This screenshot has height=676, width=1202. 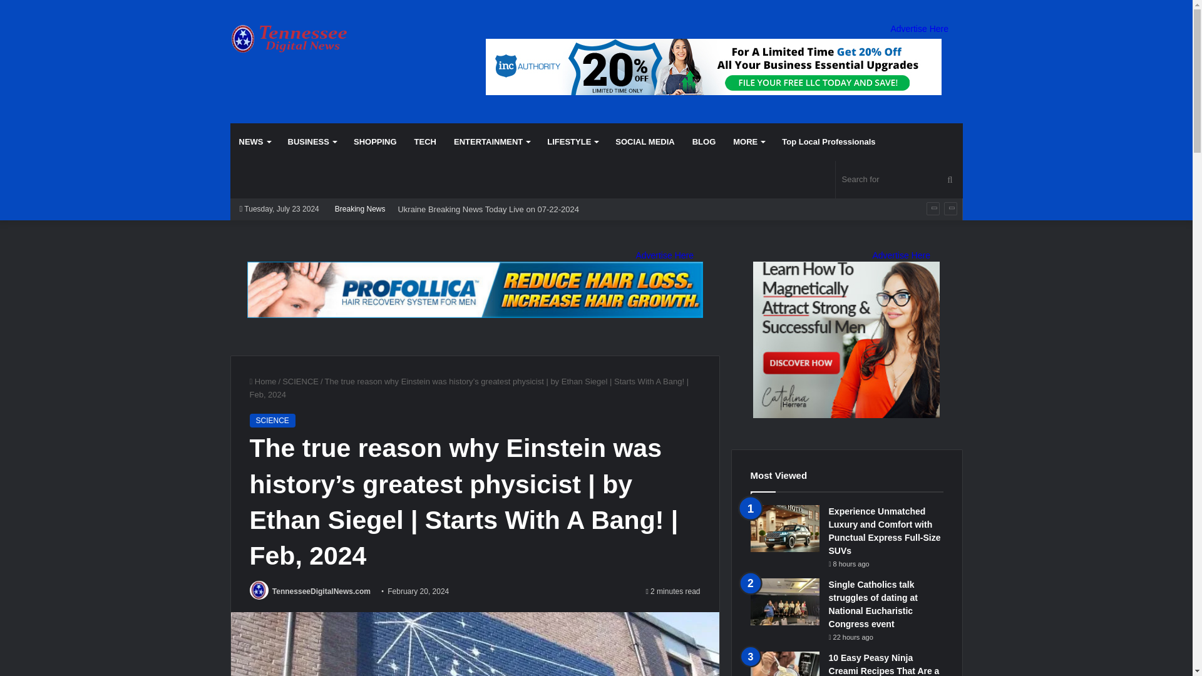 I want to click on BUSINESS, so click(x=312, y=141).